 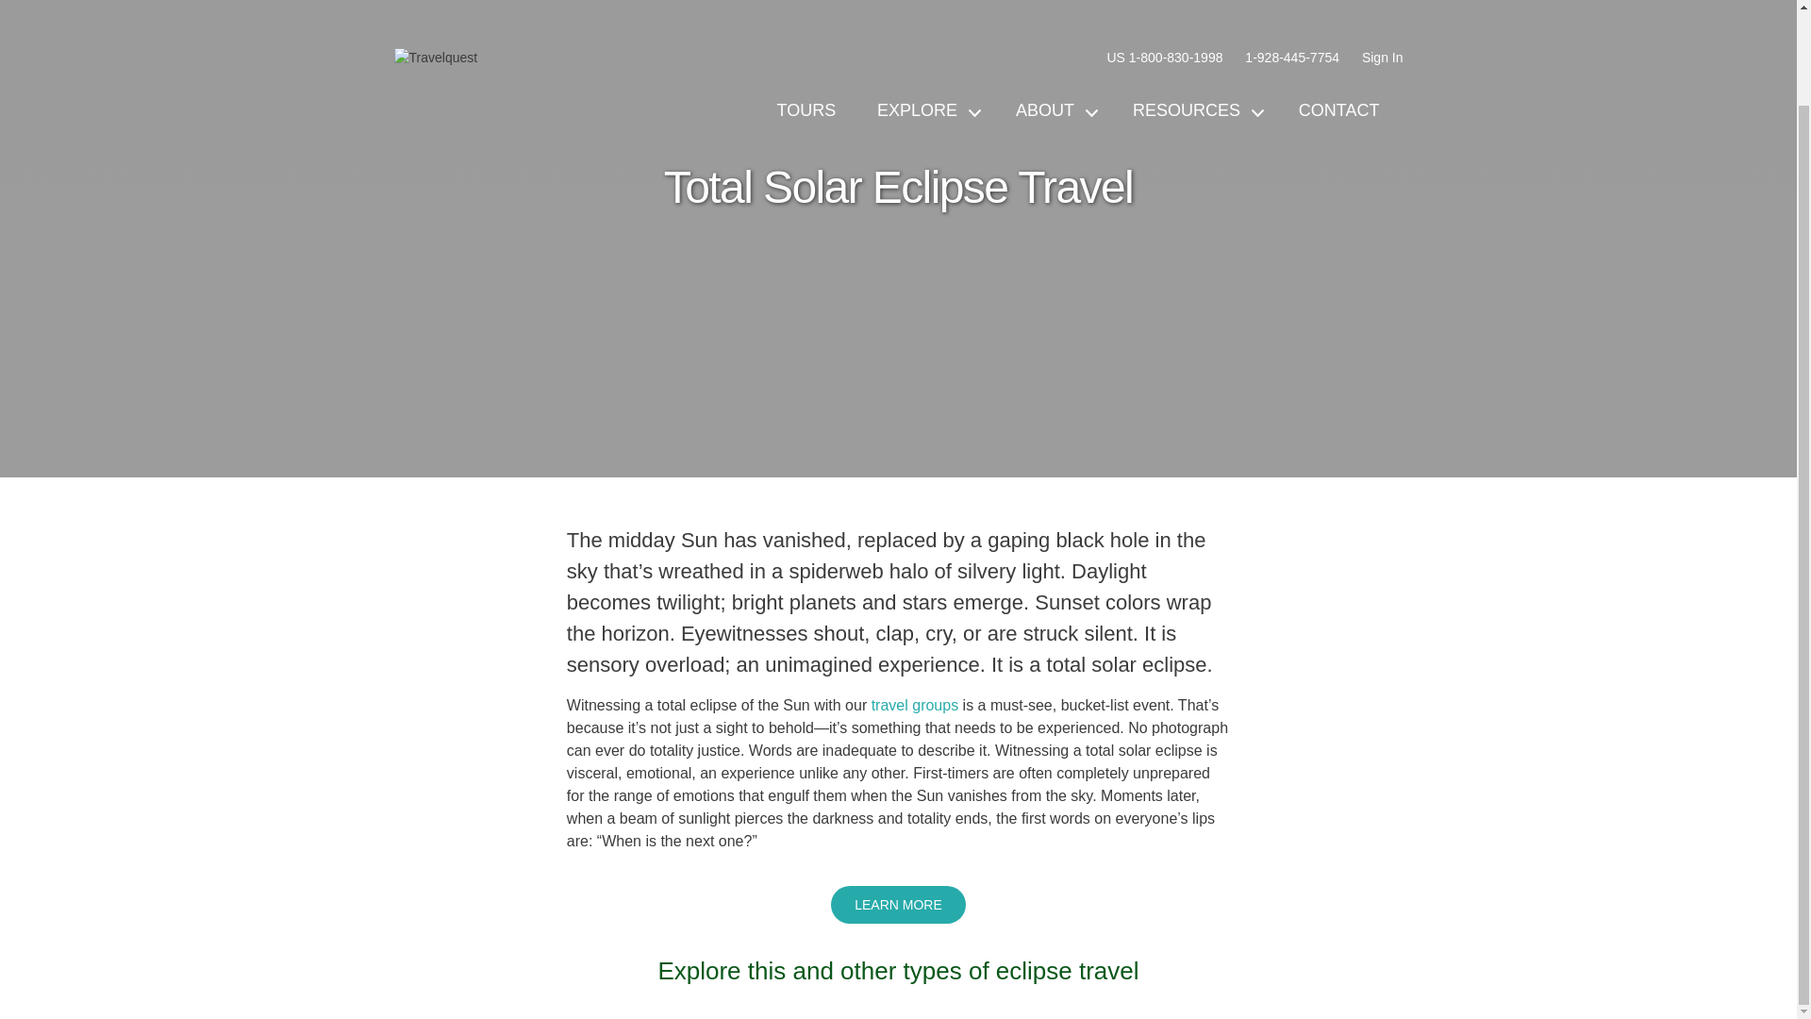 What do you see at coordinates (1053, 15) in the screenshot?
I see `ABOUT` at bounding box center [1053, 15].